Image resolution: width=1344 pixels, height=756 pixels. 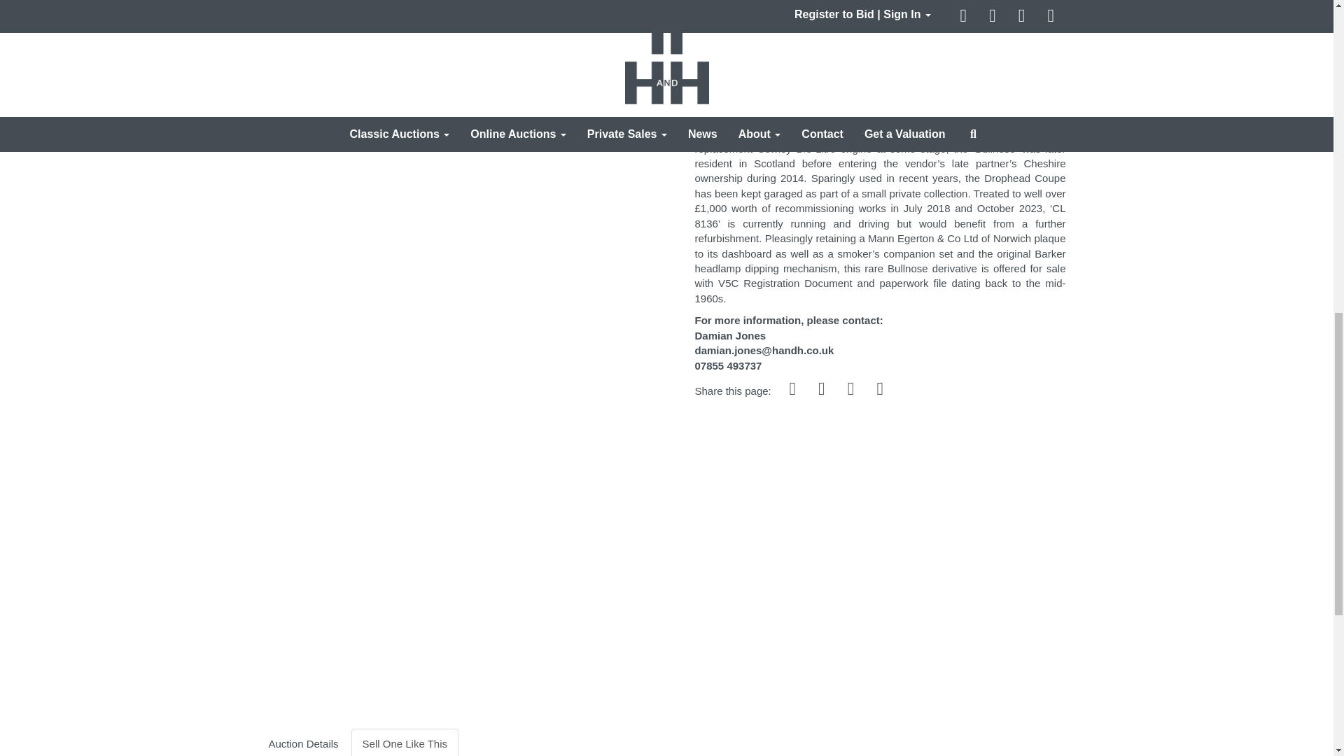 I want to click on Share via email, so click(x=881, y=391).